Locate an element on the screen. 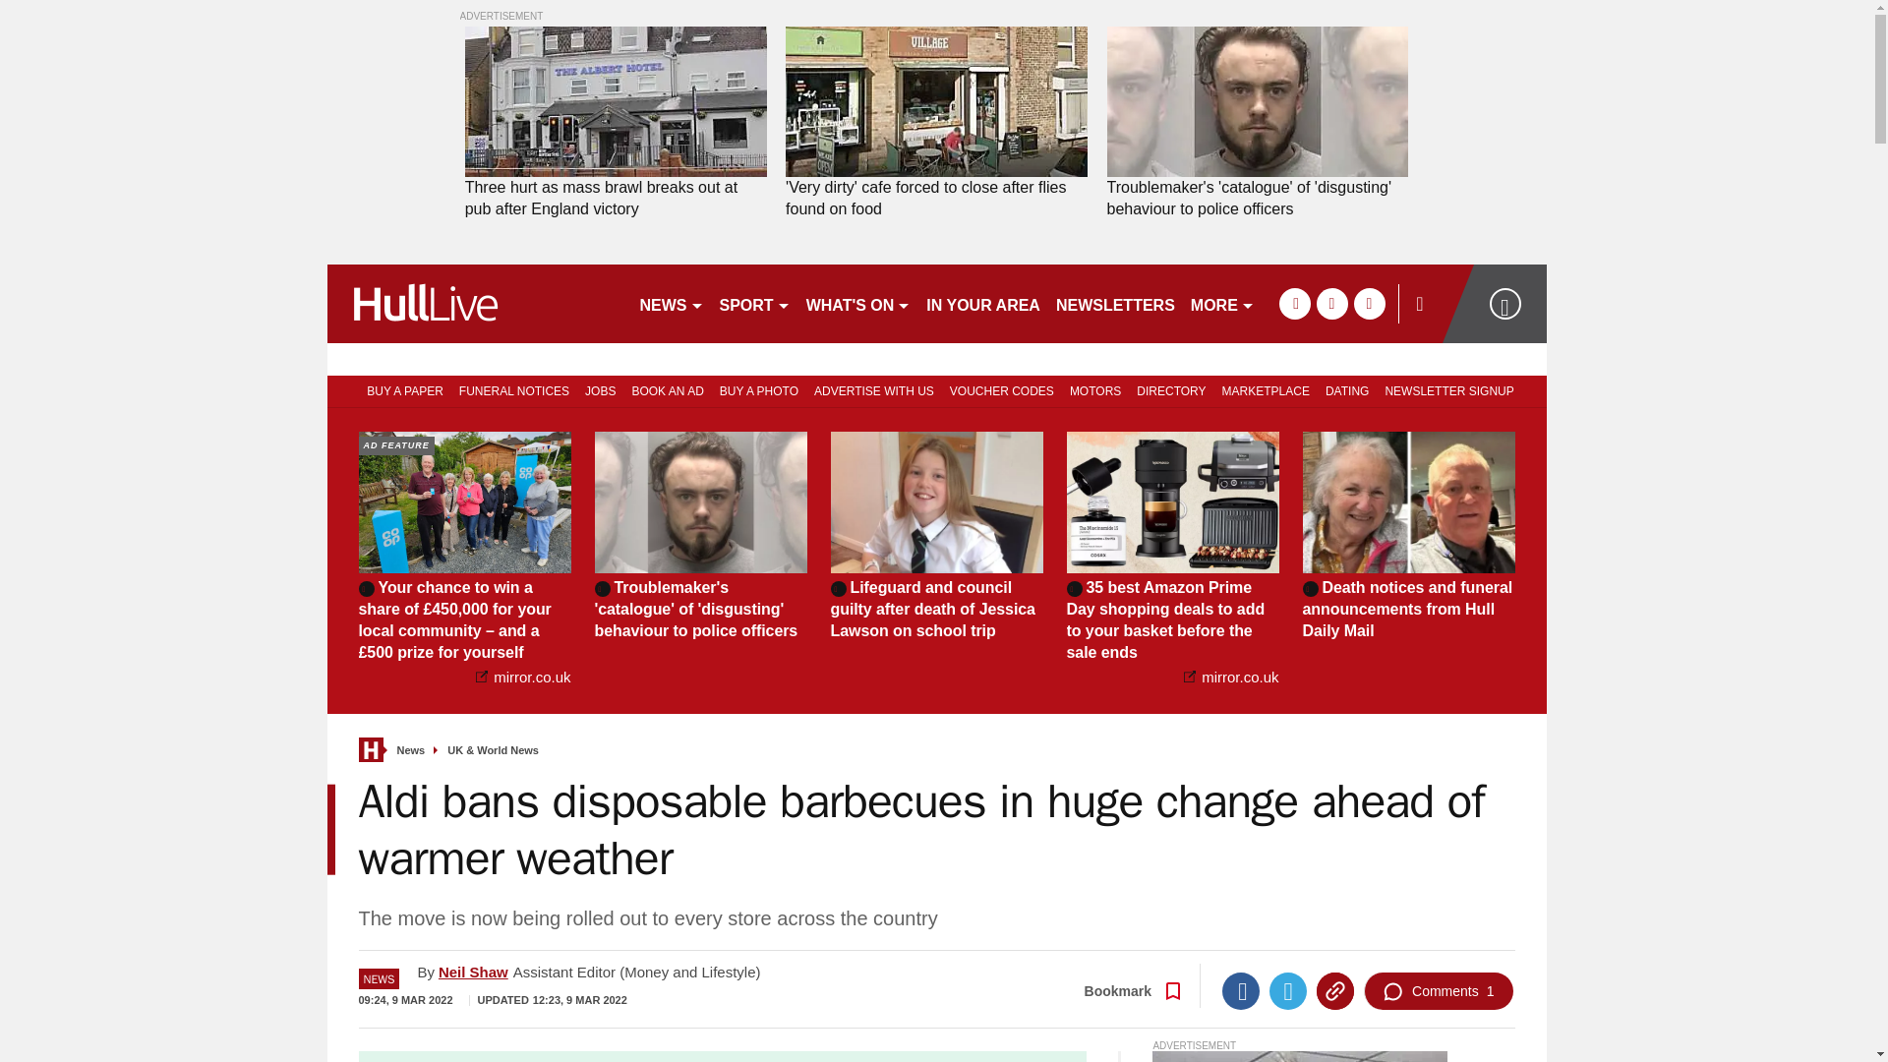  twitter is located at coordinates (1331, 303).